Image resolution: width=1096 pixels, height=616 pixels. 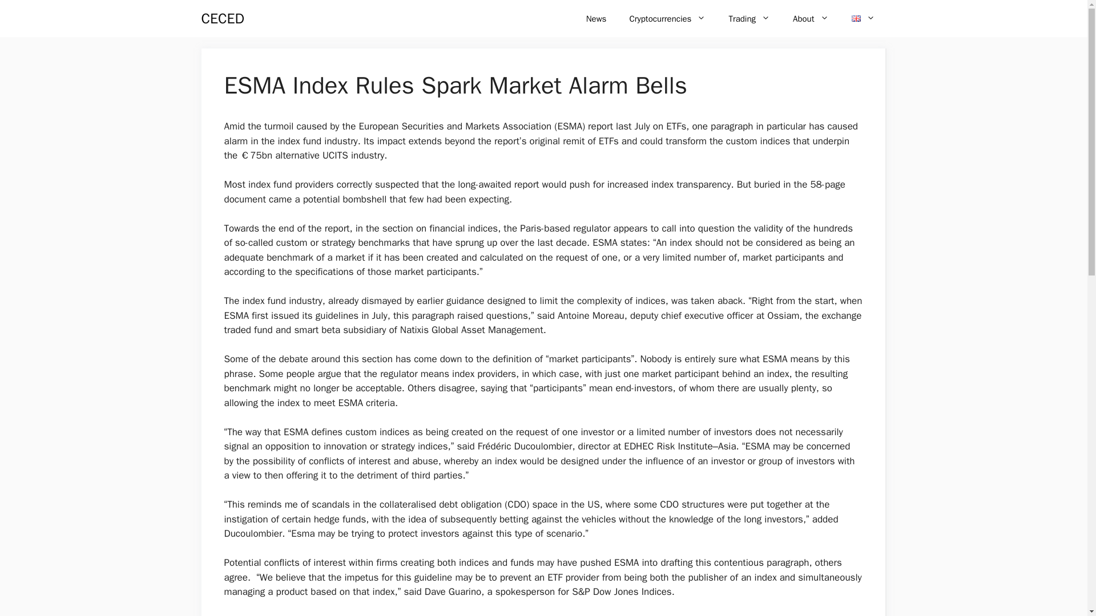 What do you see at coordinates (749, 18) in the screenshot?
I see `Trading` at bounding box center [749, 18].